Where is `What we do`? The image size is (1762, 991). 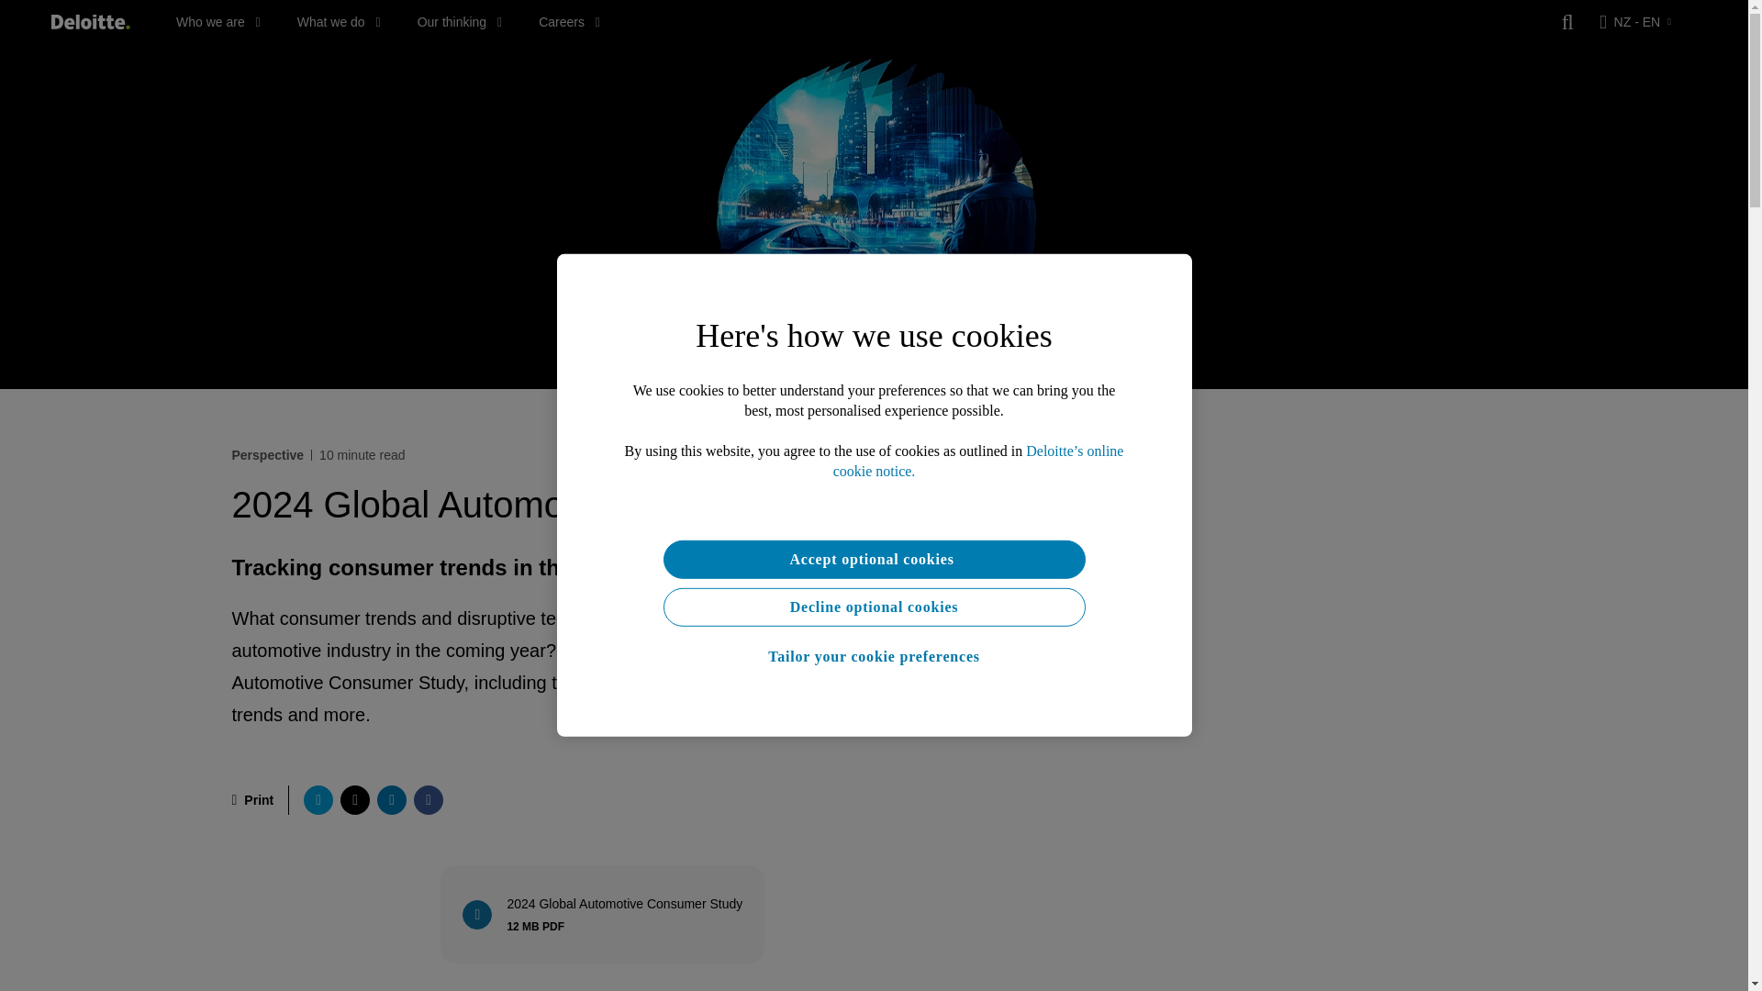 What we do is located at coordinates (90, 22).